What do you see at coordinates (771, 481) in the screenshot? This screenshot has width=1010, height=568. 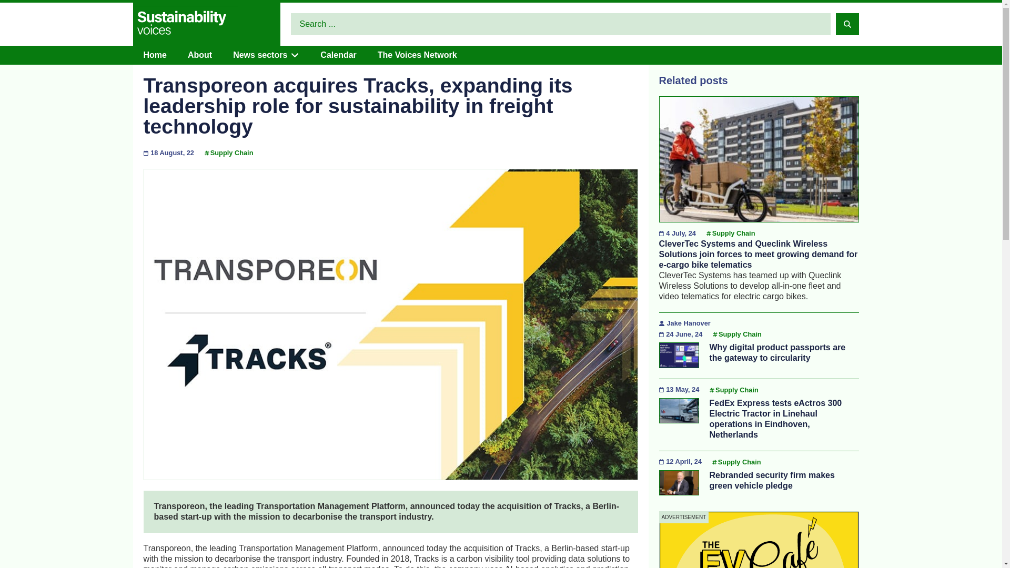 I see `Rebranded security firm makes green vehicle pledge` at bounding box center [771, 481].